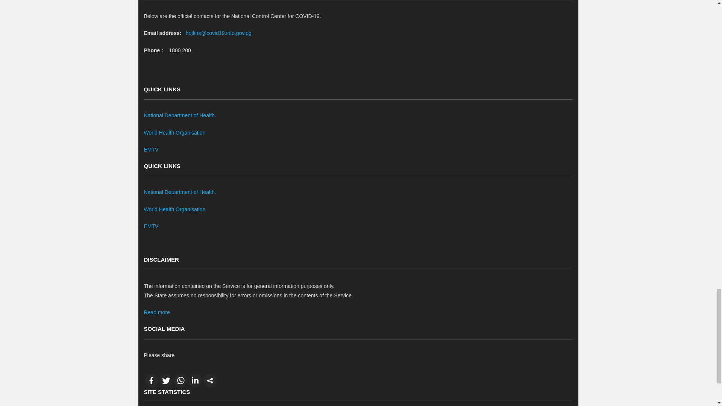 The width and height of the screenshot is (722, 406). I want to click on EMTV, so click(151, 150).